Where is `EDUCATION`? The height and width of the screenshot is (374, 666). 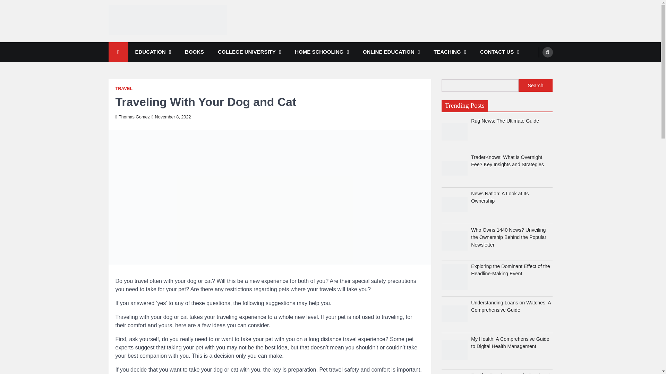 EDUCATION is located at coordinates (153, 52).